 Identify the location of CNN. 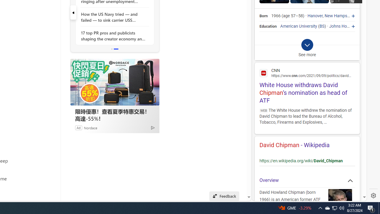
(307, 73).